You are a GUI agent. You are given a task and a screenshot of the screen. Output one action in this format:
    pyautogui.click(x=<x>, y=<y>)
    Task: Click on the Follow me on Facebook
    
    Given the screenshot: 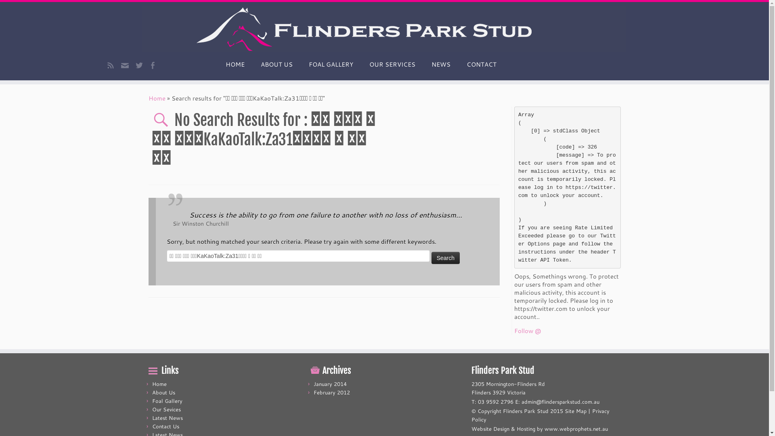 What is the action you would take?
    pyautogui.click(x=155, y=66)
    